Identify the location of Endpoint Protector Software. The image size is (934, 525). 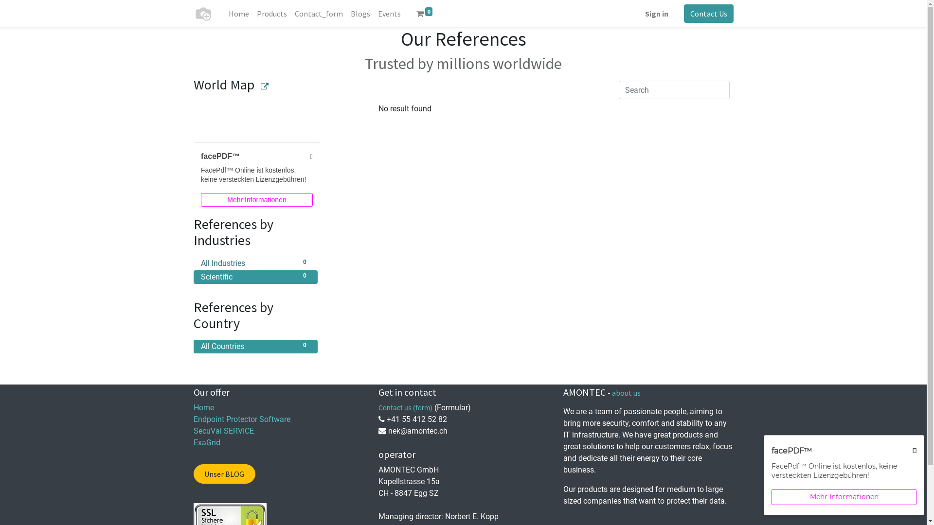
(242, 419).